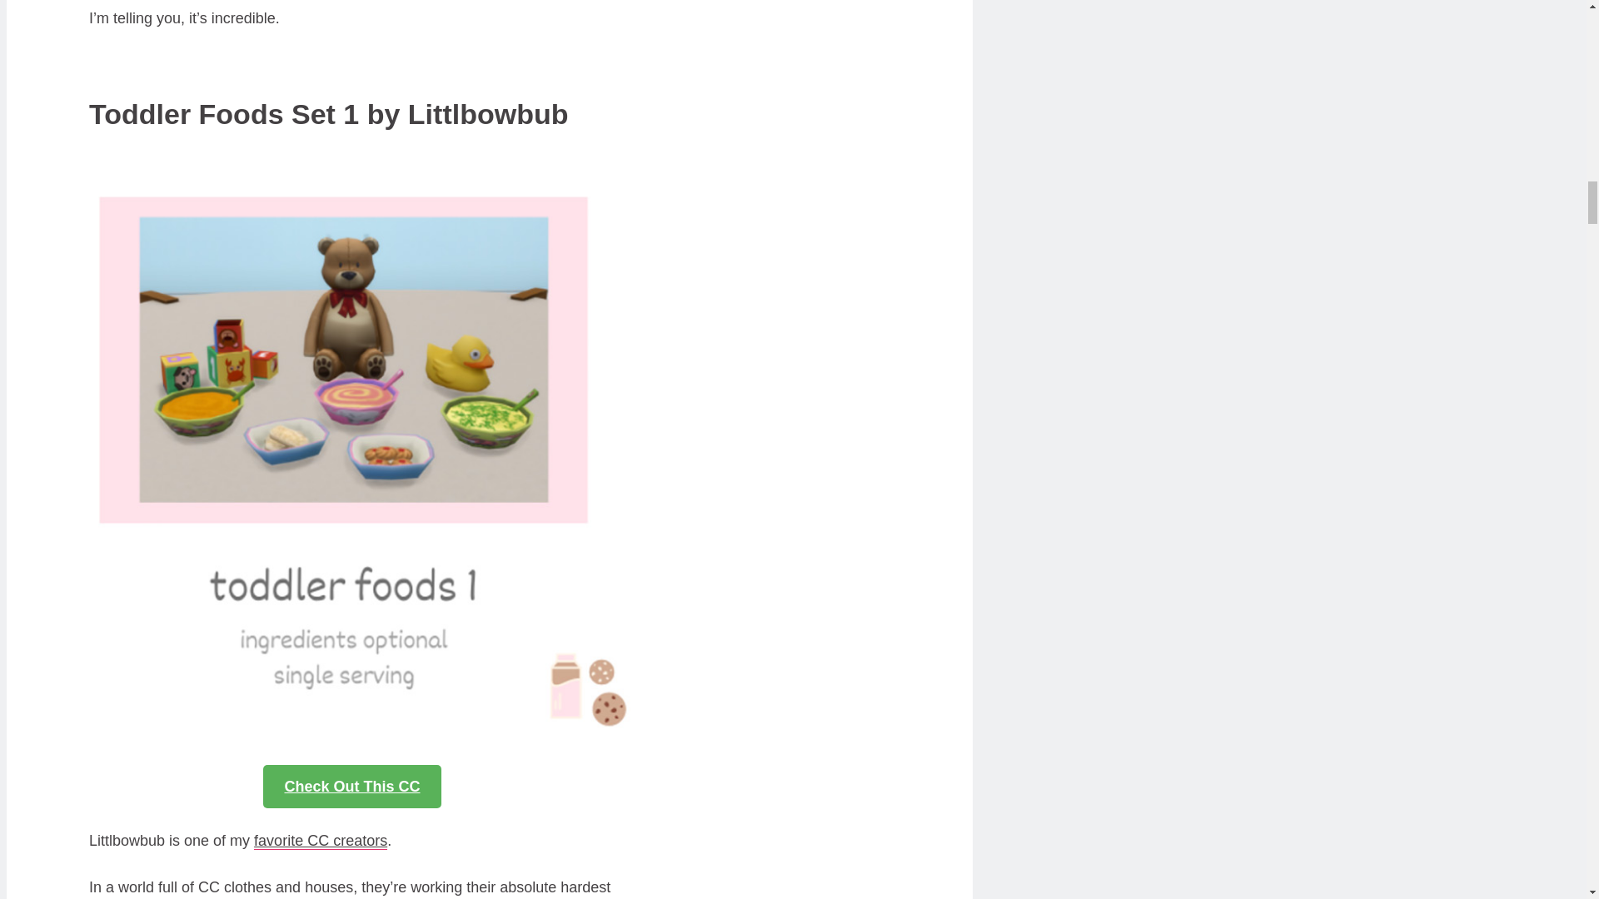  What do you see at coordinates (351, 786) in the screenshot?
I see `Check Out This CC` at bounding box center [351, 786].